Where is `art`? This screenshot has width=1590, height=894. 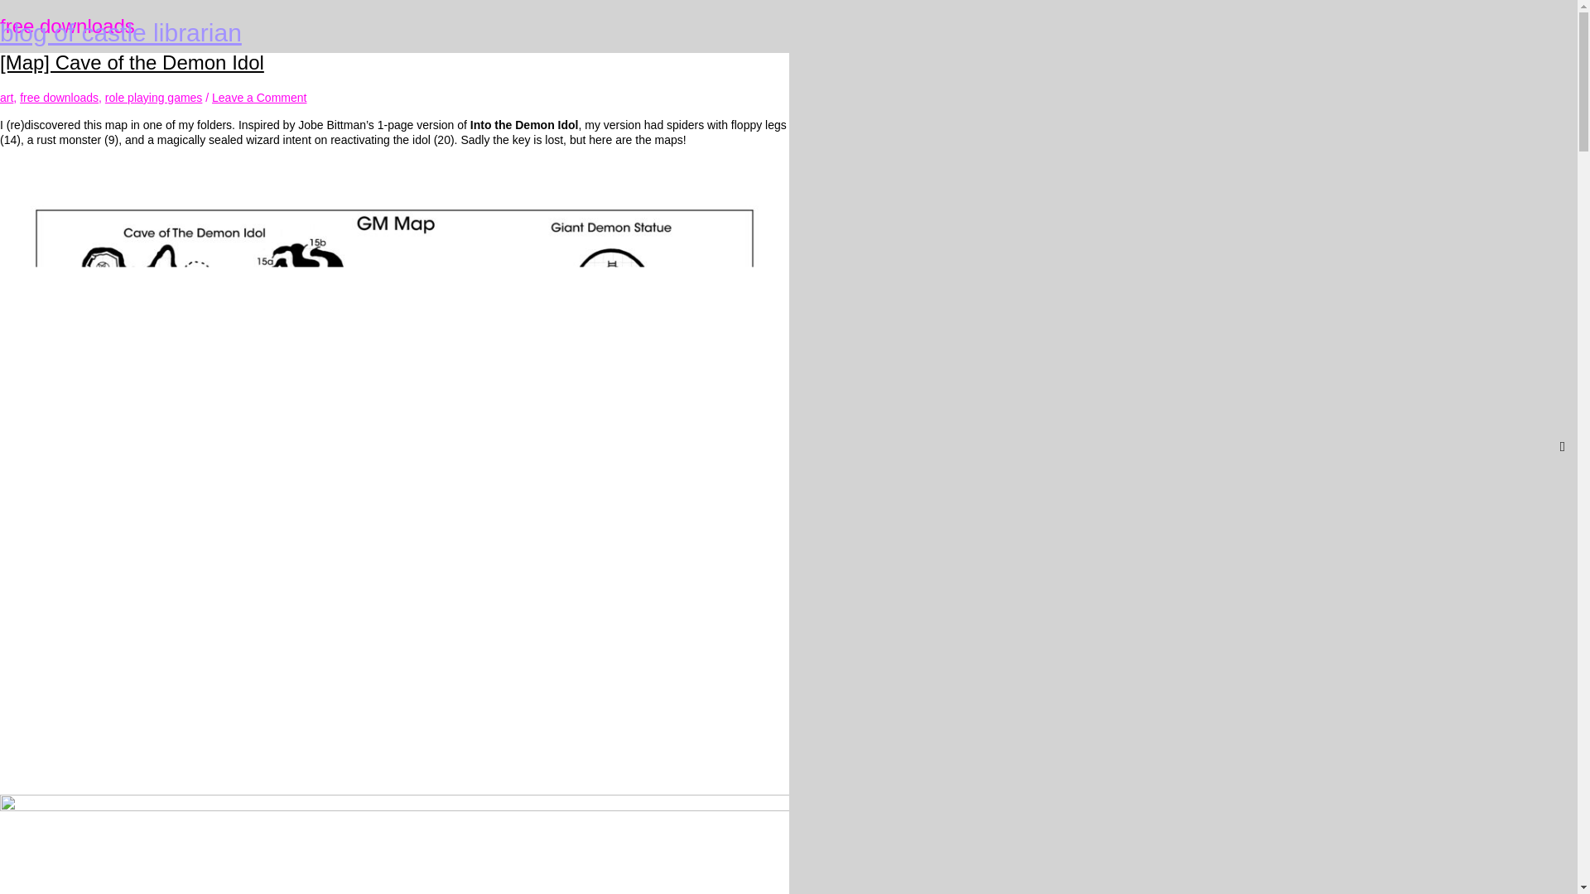 art is located at coordinates (7, 98).